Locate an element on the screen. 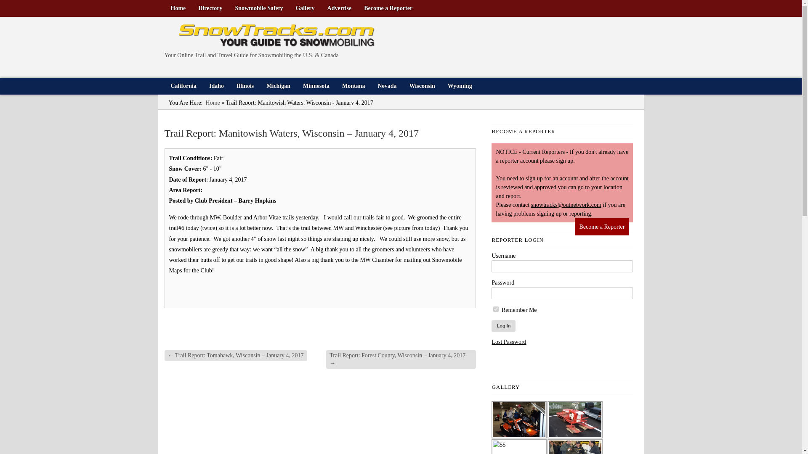 This screenshot has width=808, height=454. 15 is located at coordinates (575, 420).